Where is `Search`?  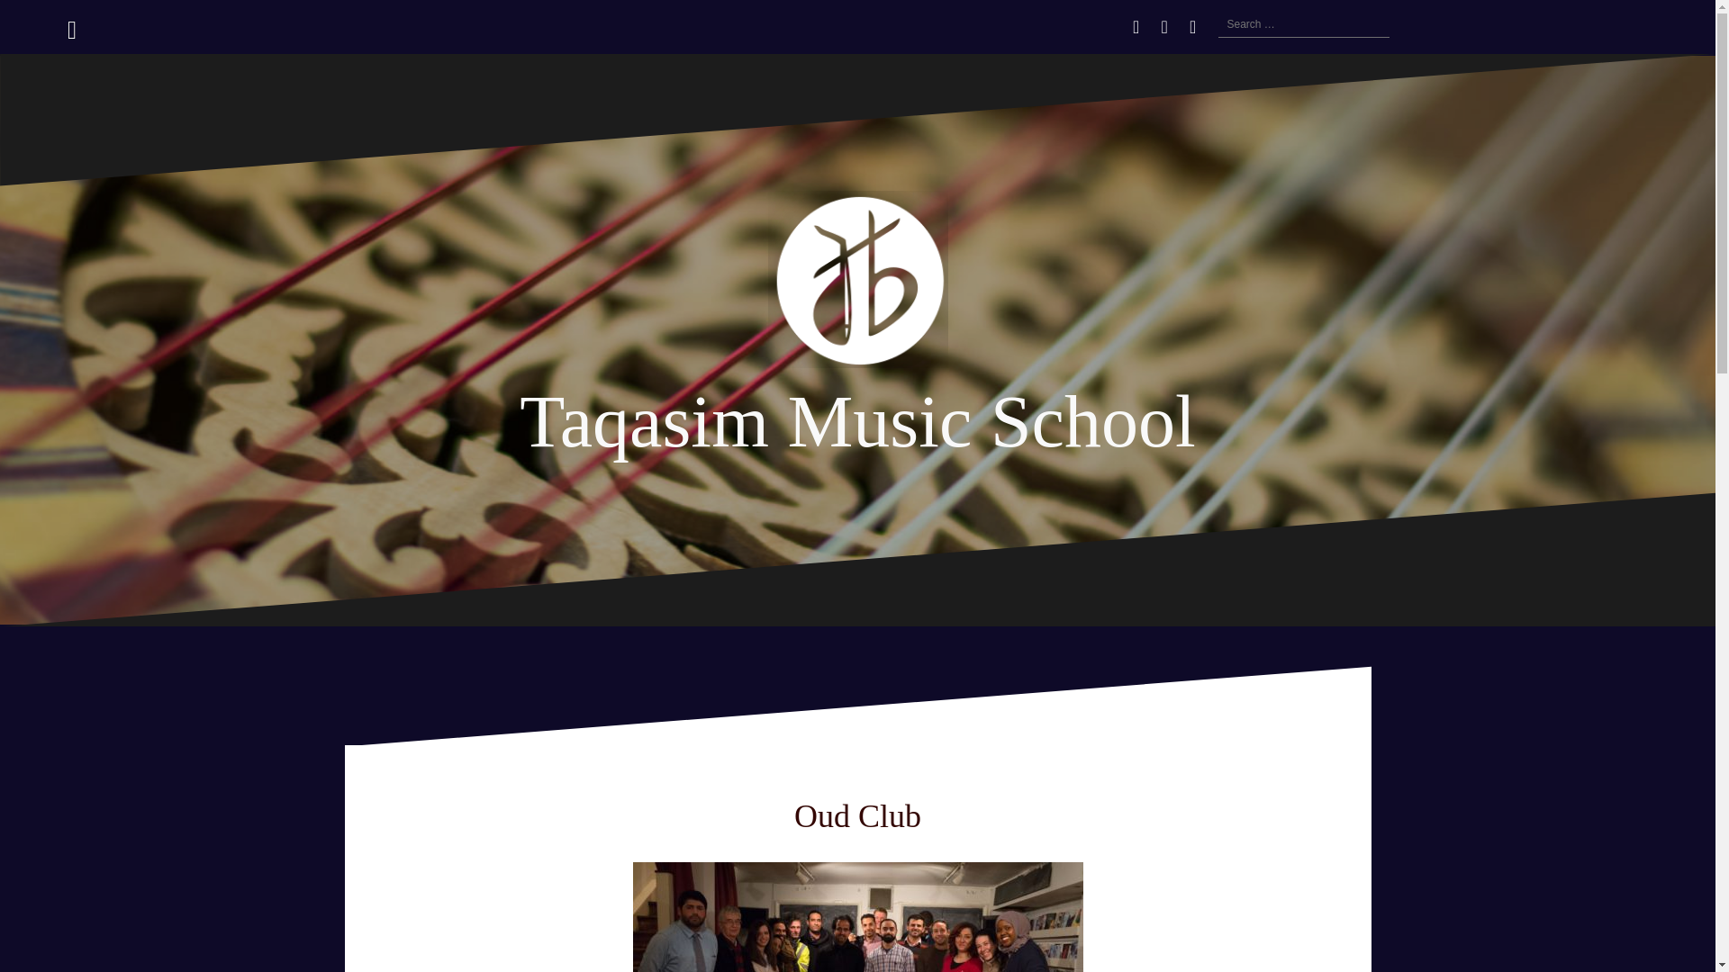 Search is located at coordinates (36, 23).